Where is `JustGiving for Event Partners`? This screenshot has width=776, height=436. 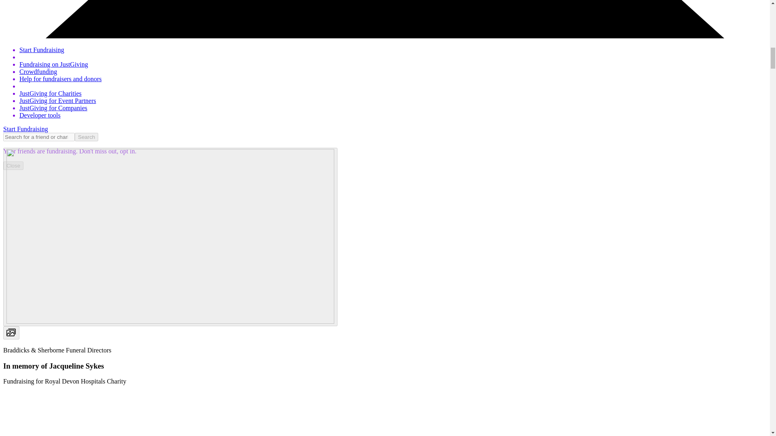 JustGiving for Event Partners is located at coordinates (58, 101).